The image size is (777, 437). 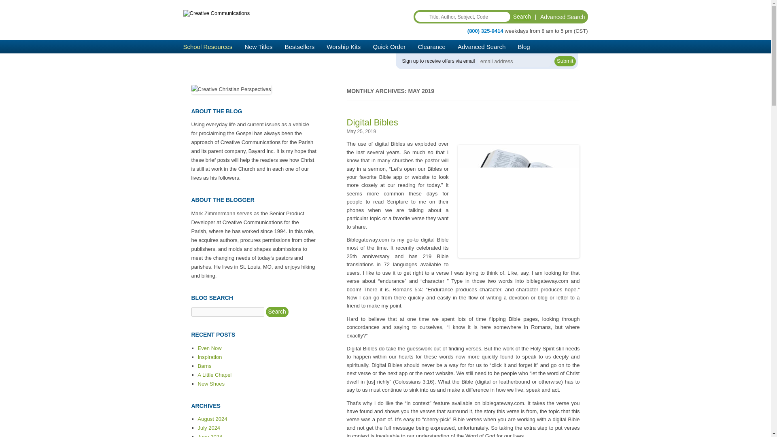 I want to click on Permalink to Digital Bibles, so click(x=372, y=122).